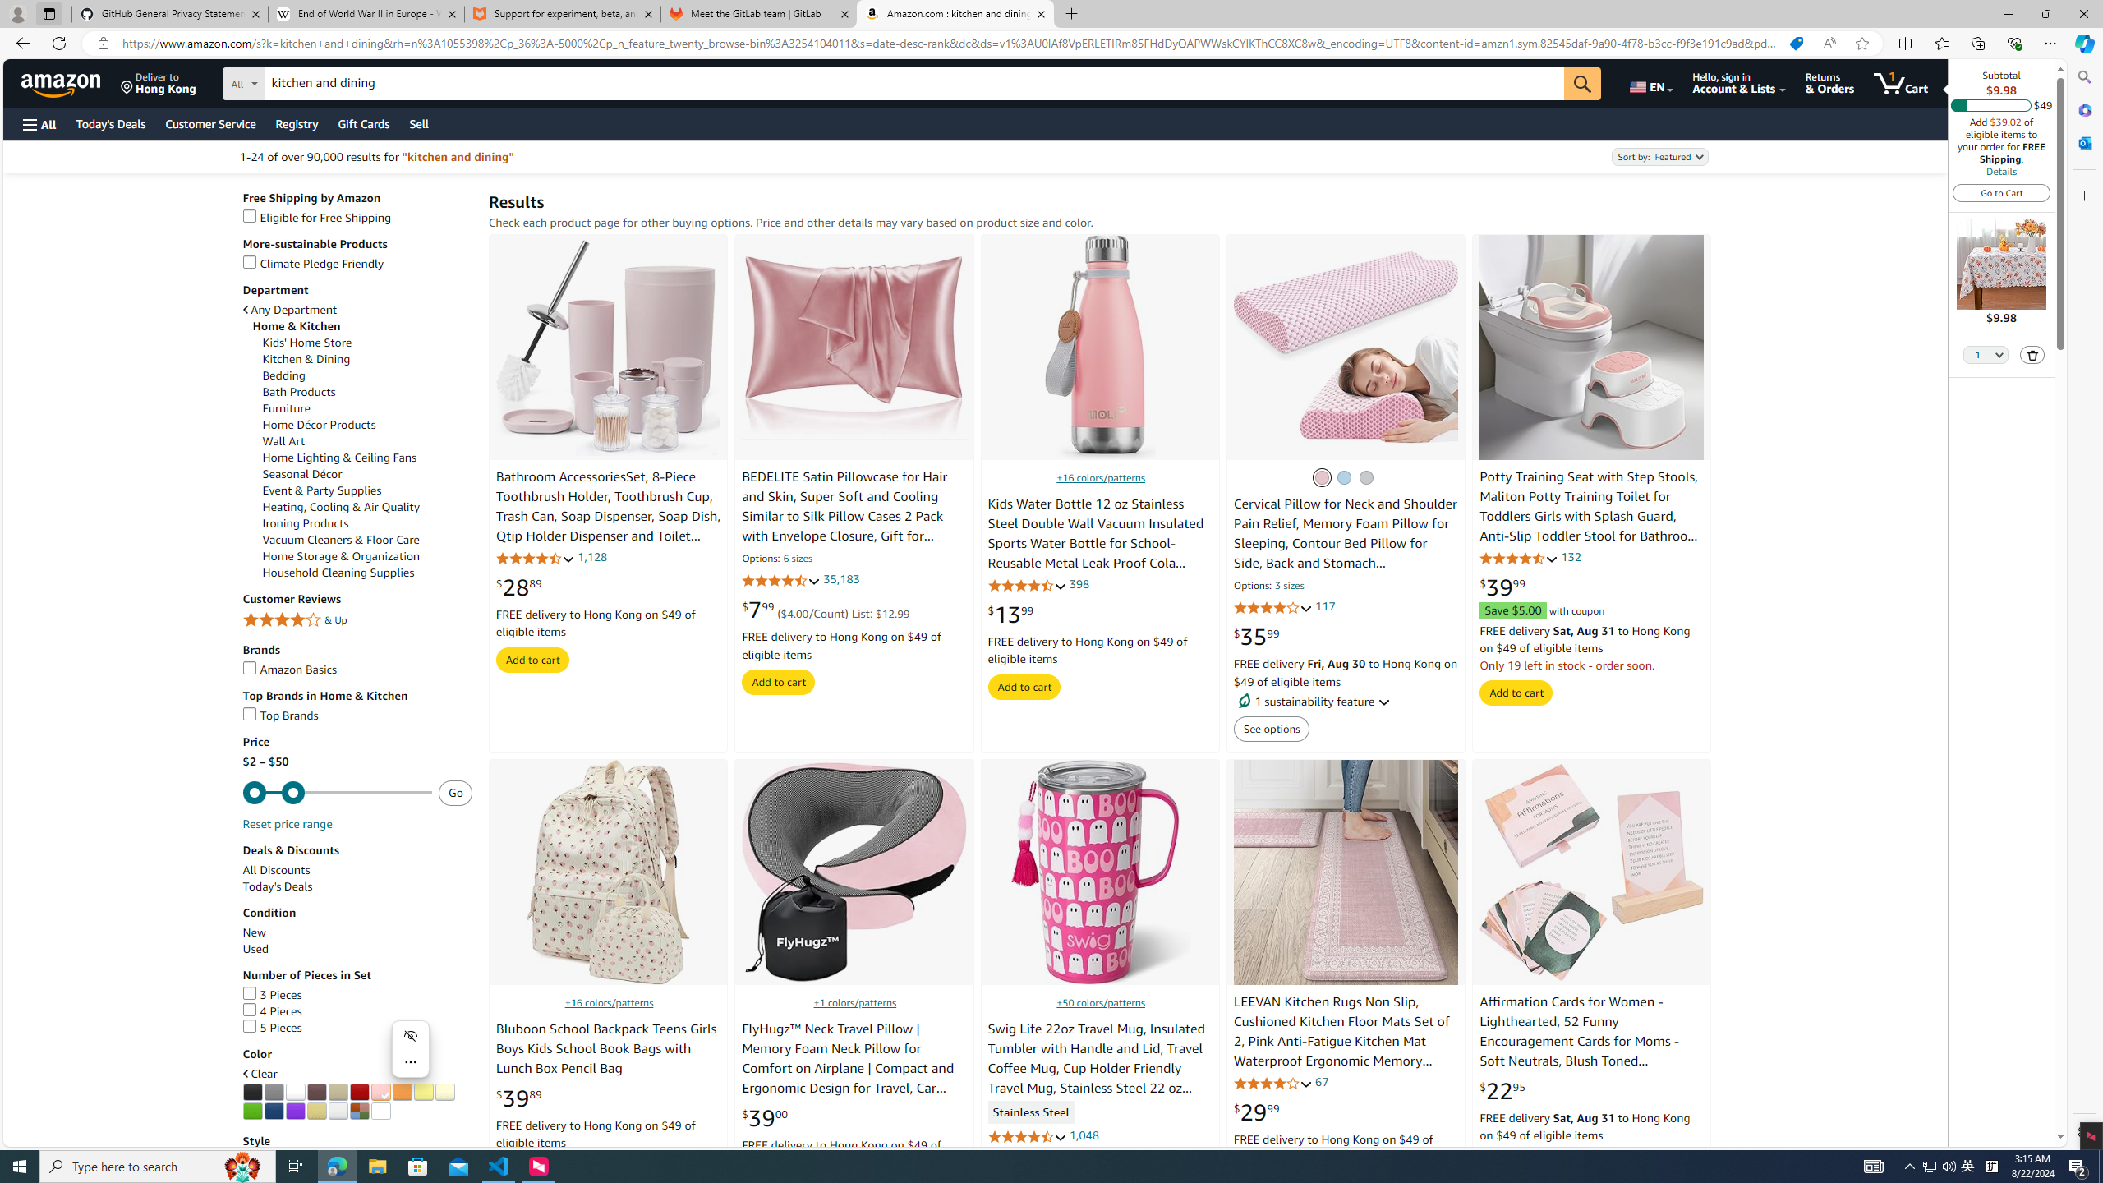 The image size is (2103, 1183). What do you see at coordinates (252, 1111) in the screenshot?
I see `Green` at bounding box center [252, 1111].